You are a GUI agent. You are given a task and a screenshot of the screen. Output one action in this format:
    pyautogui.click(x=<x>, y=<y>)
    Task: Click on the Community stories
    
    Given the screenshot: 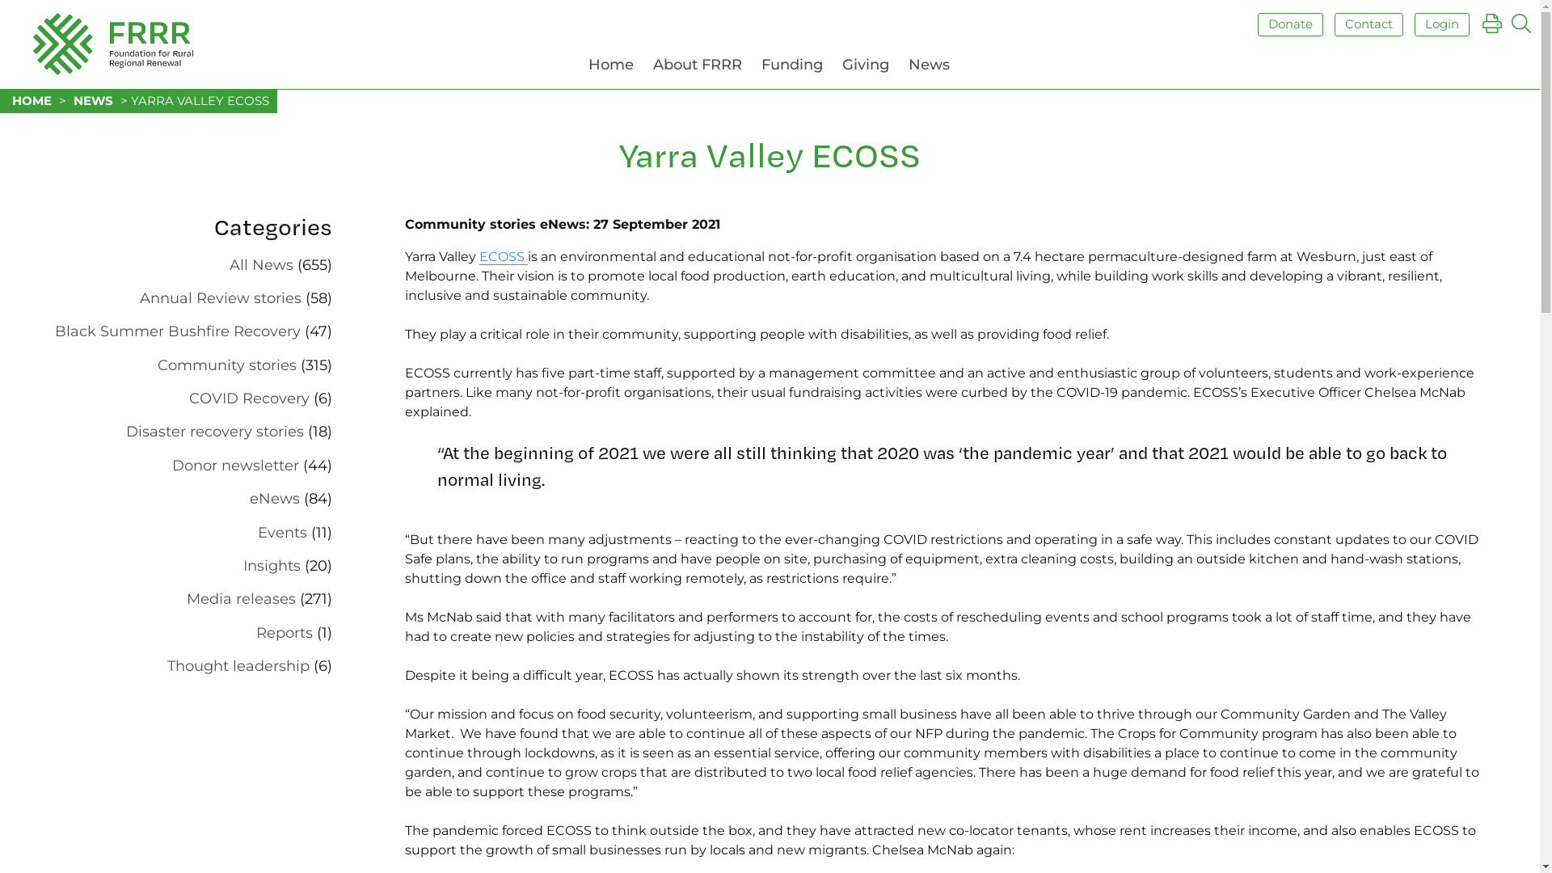 What is the action you would take?
    pyautogui.click(x=227, y=365)
    